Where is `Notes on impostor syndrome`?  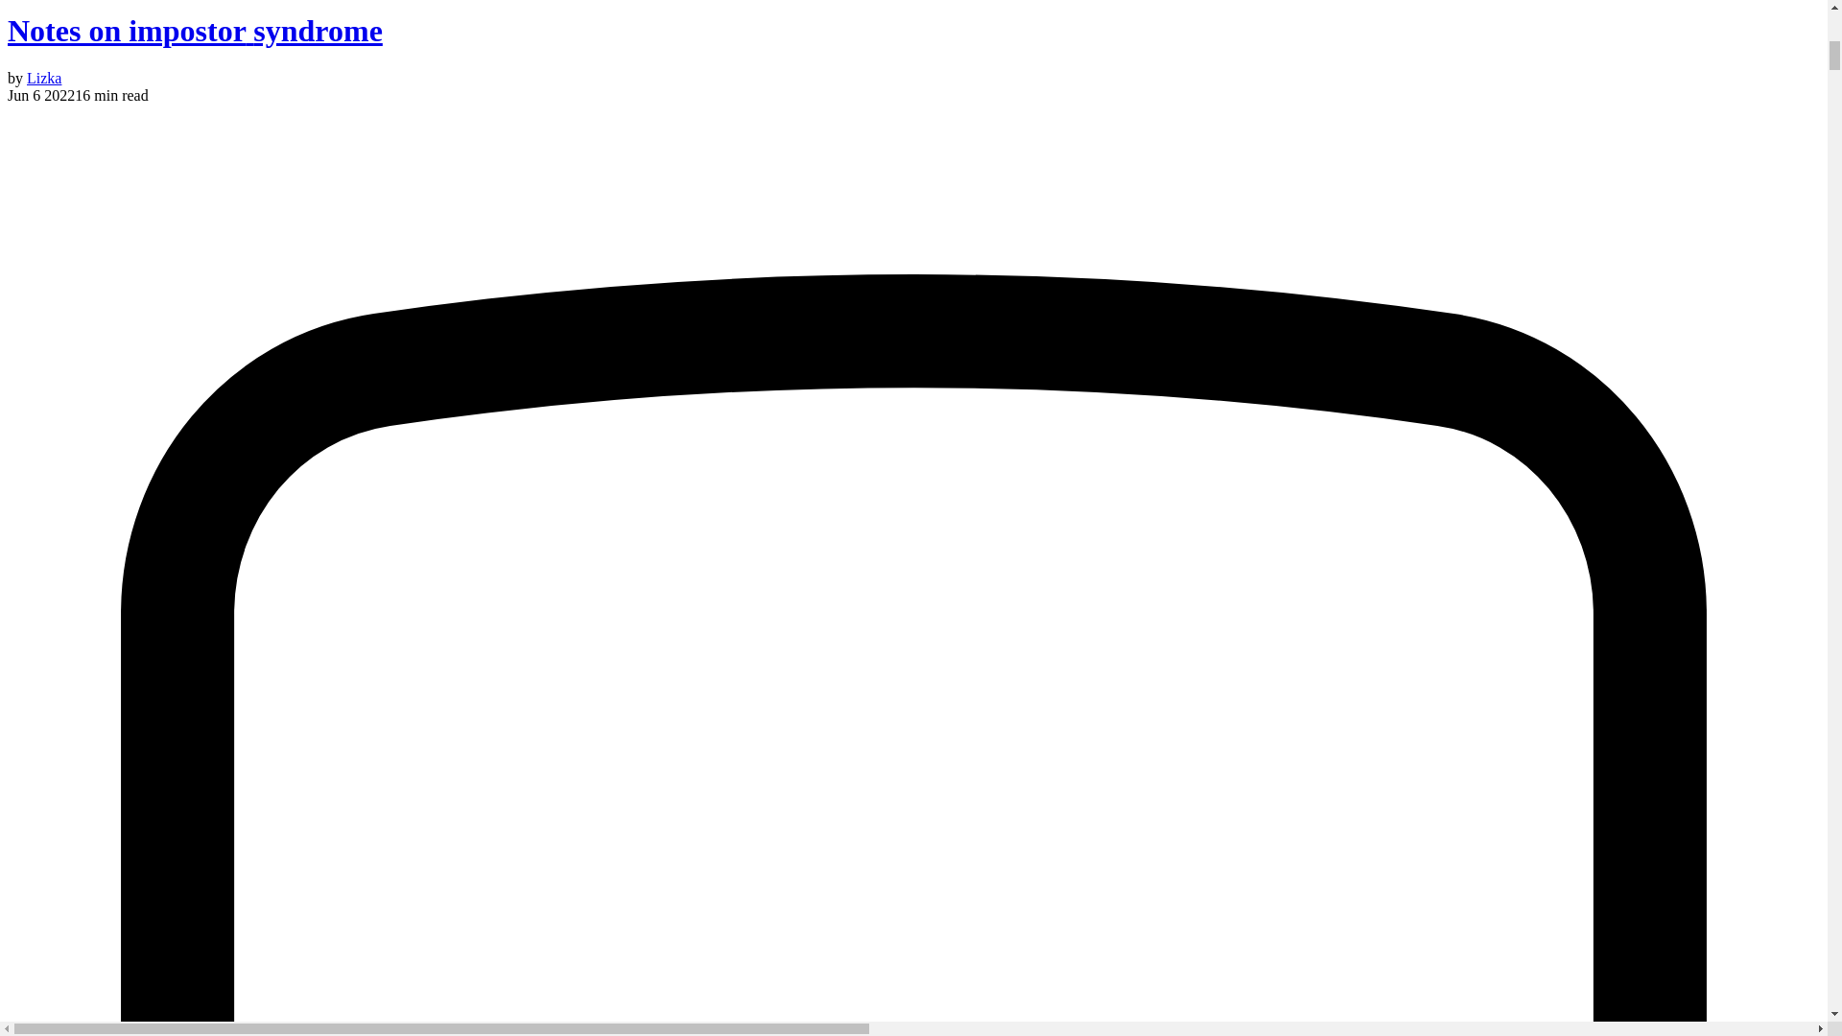
Notes on impostor syndrome is located at coordinates (195, 31).